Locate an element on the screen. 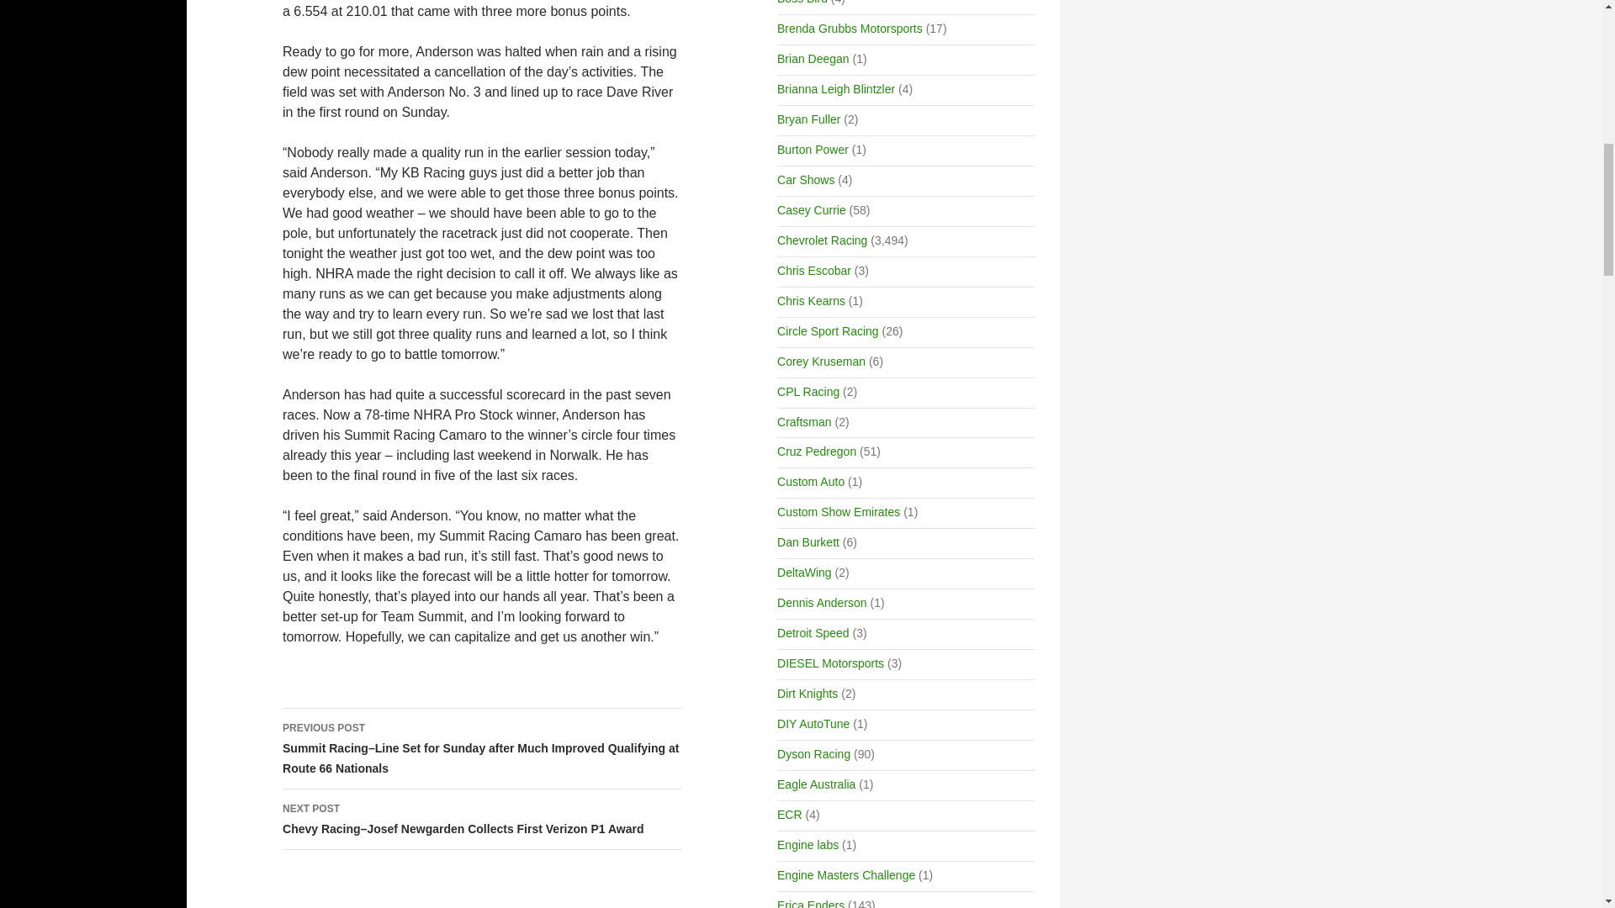 This screenshot has width=1615, height=908. Burton Power is located at coordinates (813, 149).